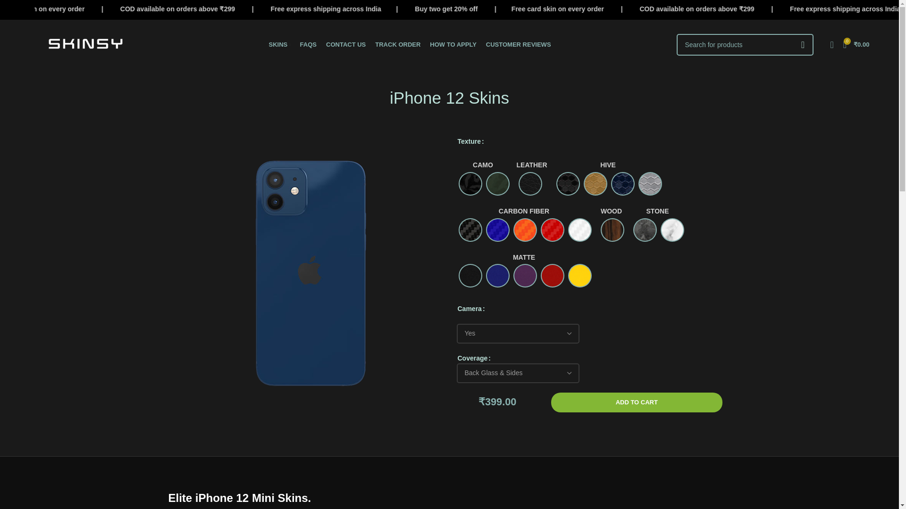 Image resolution: width=906 pixels, height=509 pixels. I want to click on CUSTOMER REVIEWS, so click(518, 44).